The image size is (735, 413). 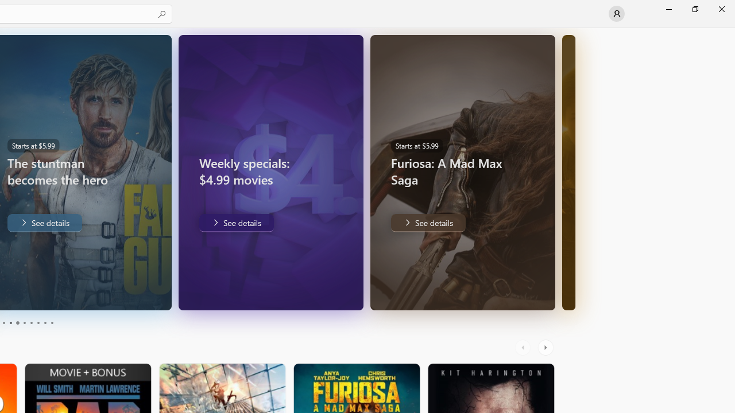 What do you see at coordinates (10, 322) in the screenshot?
I see `Page 4` at bounding box center [10, 322].